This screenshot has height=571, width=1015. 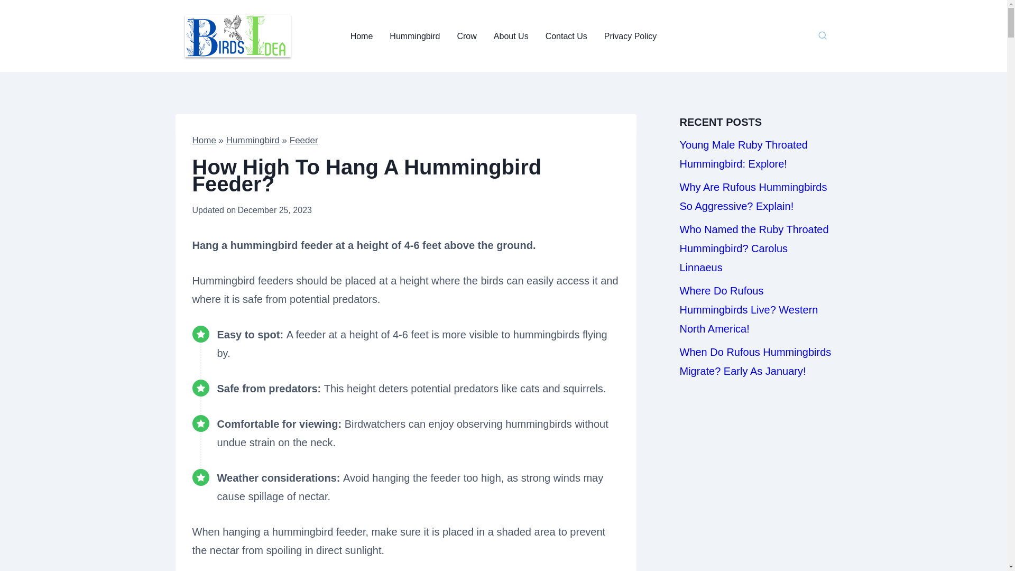 What do you see at coordinates (204, 140) in the screenshot?
I see `Home` at bounding box center [204, 140].